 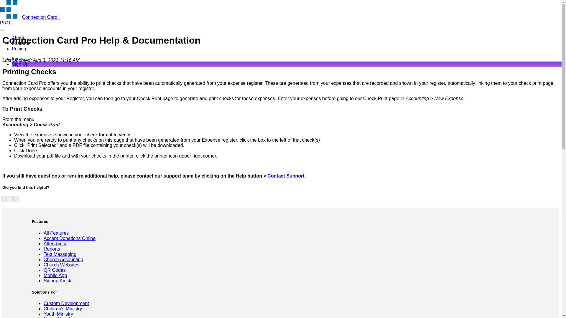 What do you see at coordinates (66, 303) in the screenshot?
I see `Custom Development` at bounding box center [66, 303].